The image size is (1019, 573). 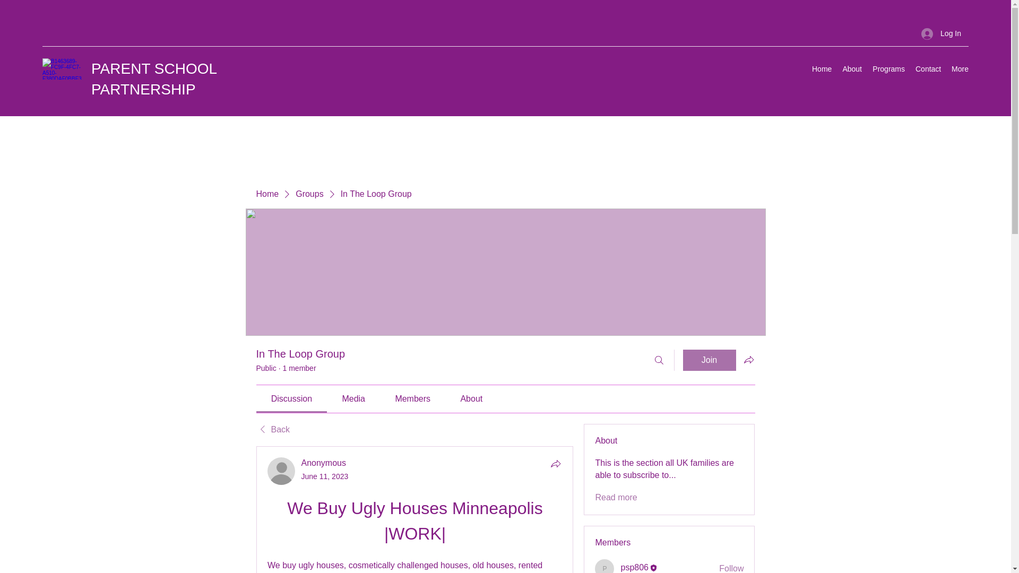 I want to click on Read more, so click(x=616, y=498).